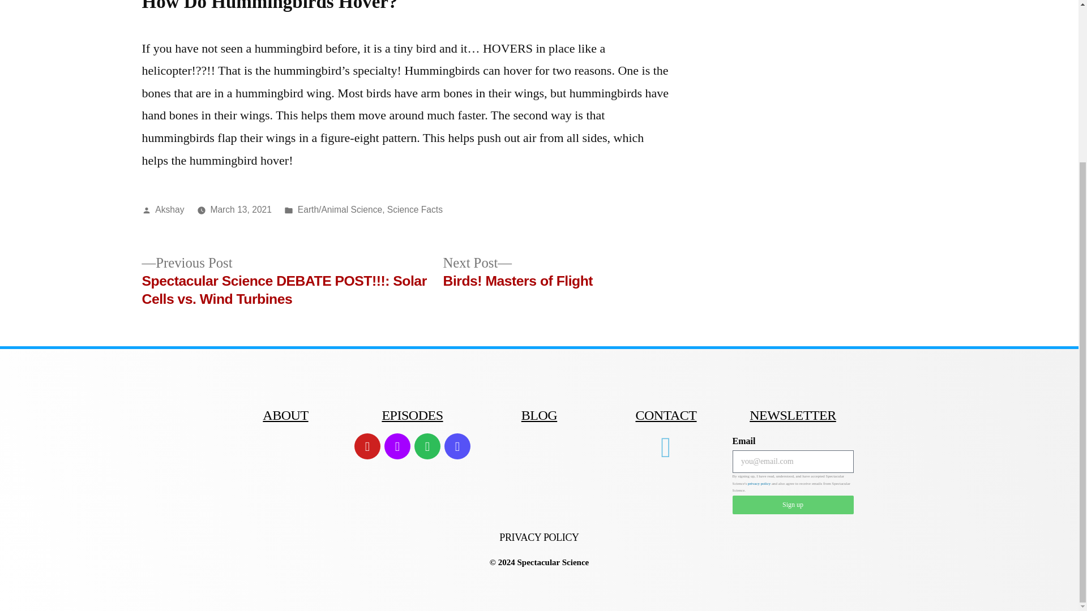 Image resolution: width=1087 pixels, height=611 pixels. Describe the element at coordinates (539, 415) in the screenshot. I see `EPISODES` at that location.